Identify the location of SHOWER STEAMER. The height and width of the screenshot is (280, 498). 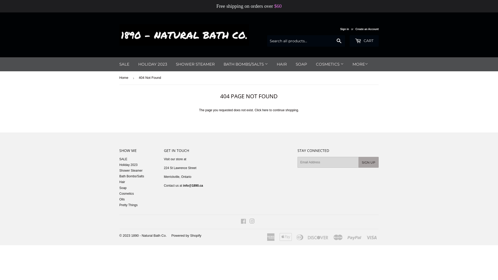
(195, 64).